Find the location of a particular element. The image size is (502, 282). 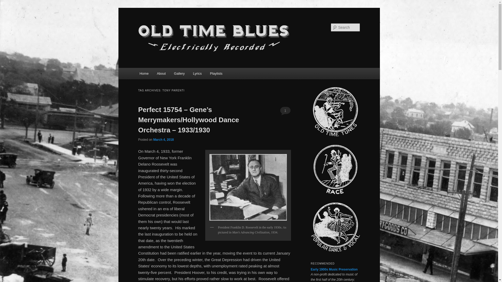

2:20 pm is located at coordinates (163, 140).